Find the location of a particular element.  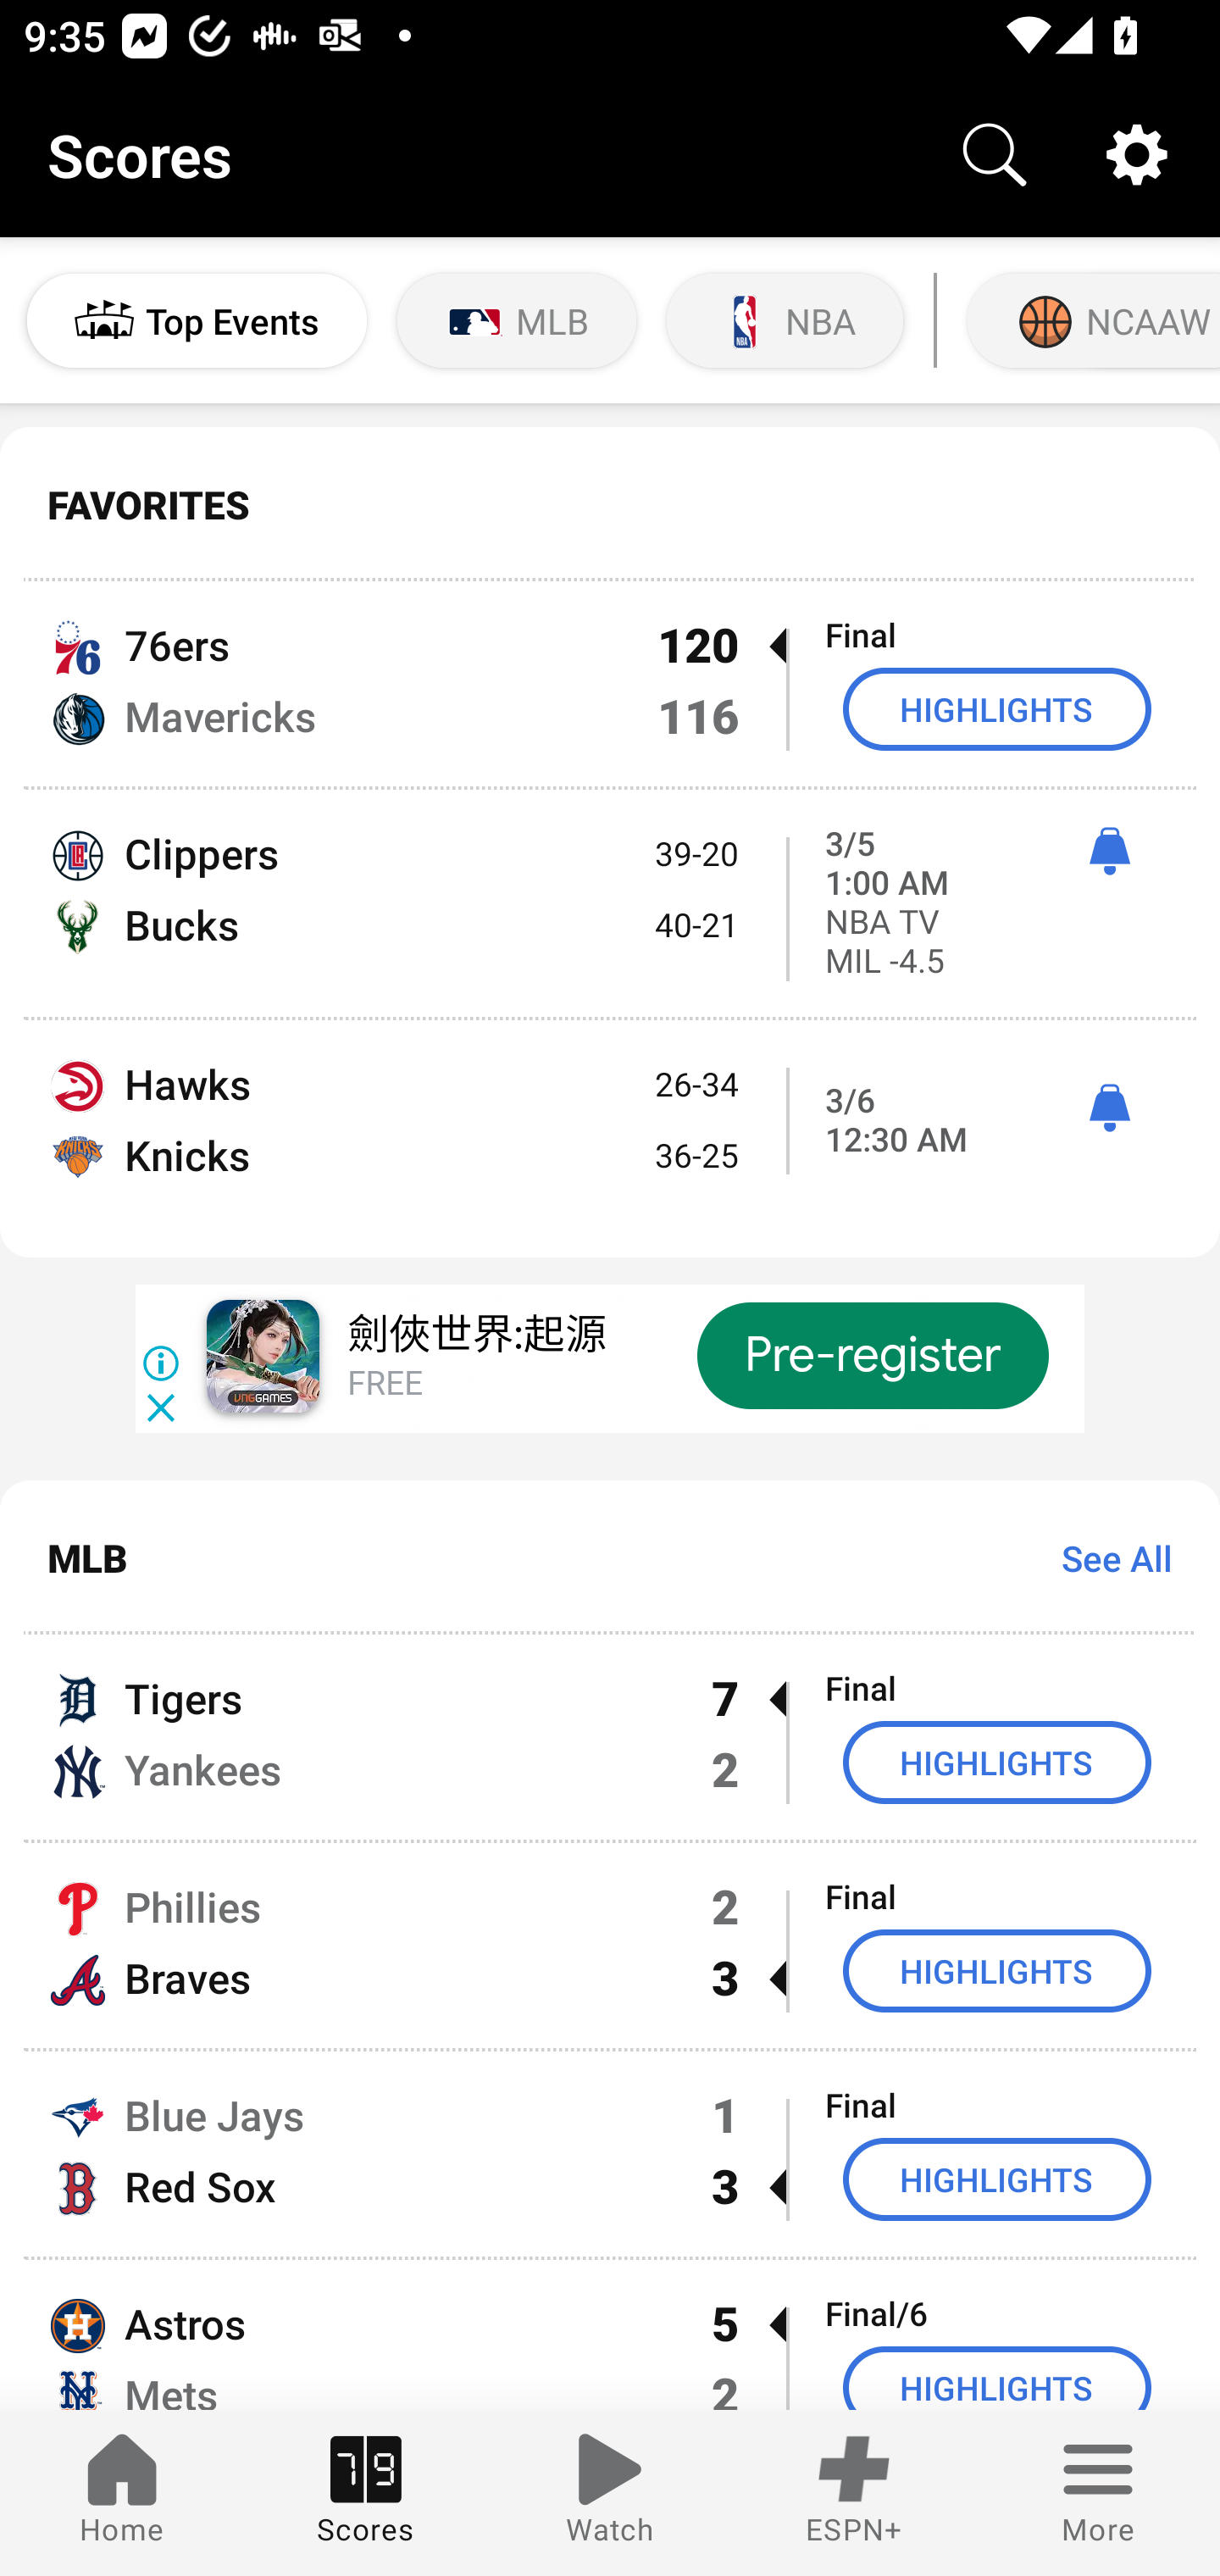

ESPN+ is located at coordinates (854, 2493).